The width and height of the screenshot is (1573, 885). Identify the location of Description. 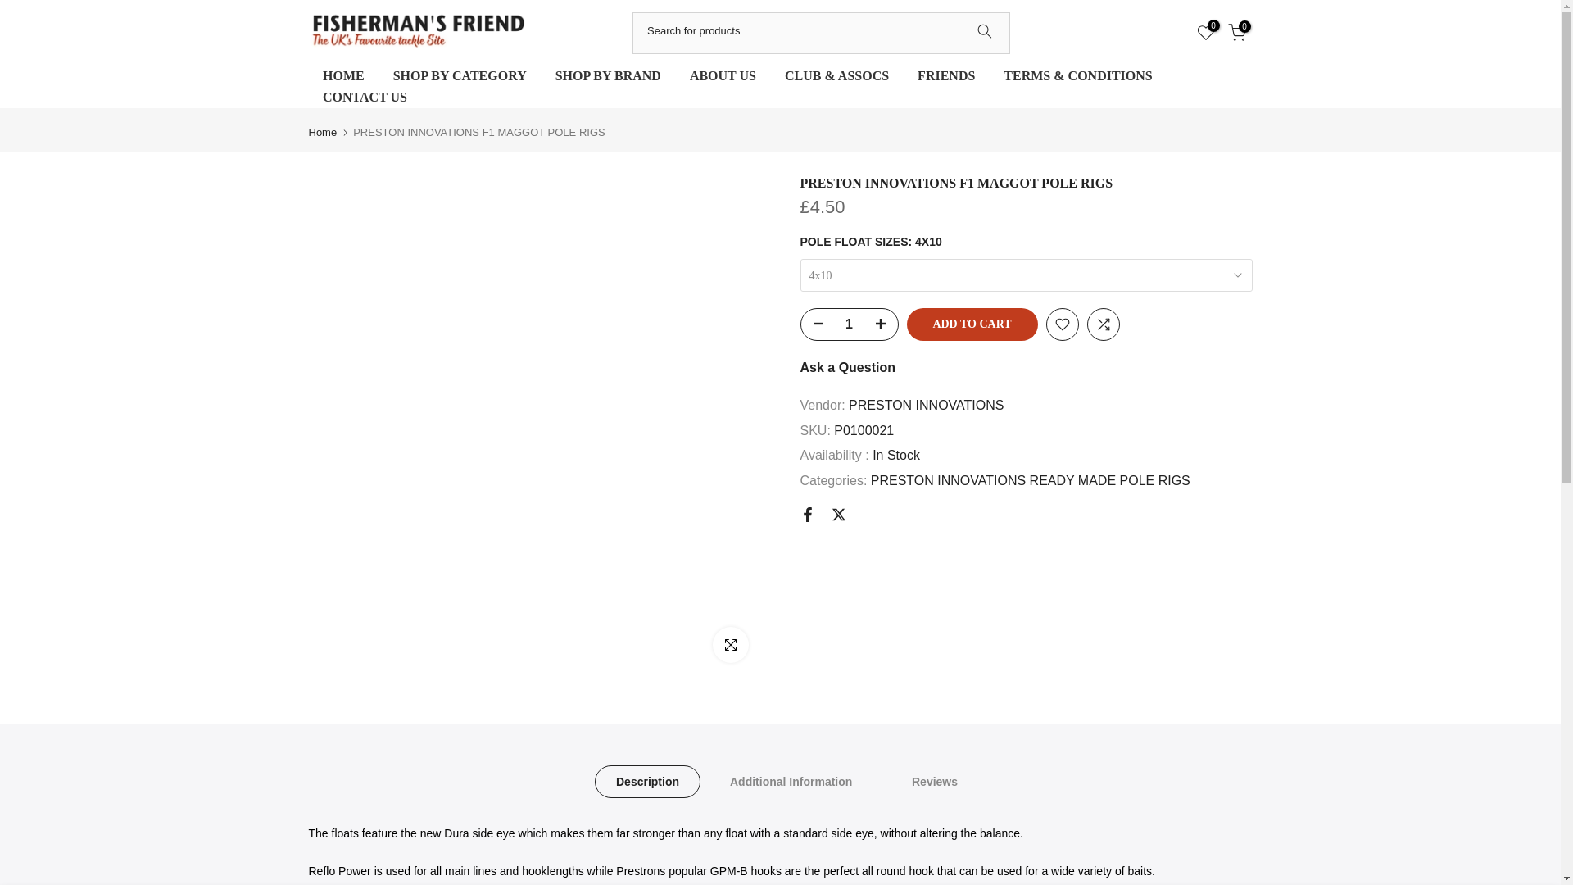
(647, 782).